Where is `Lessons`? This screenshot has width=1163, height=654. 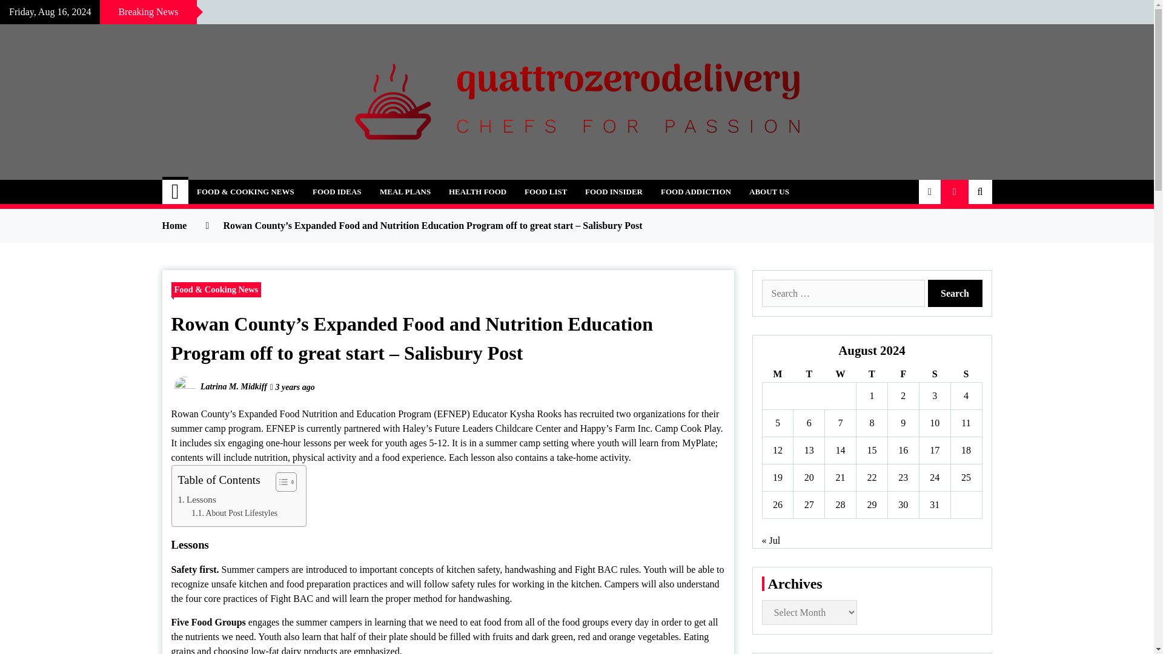
Lessons is located at coordinates (197, 500).